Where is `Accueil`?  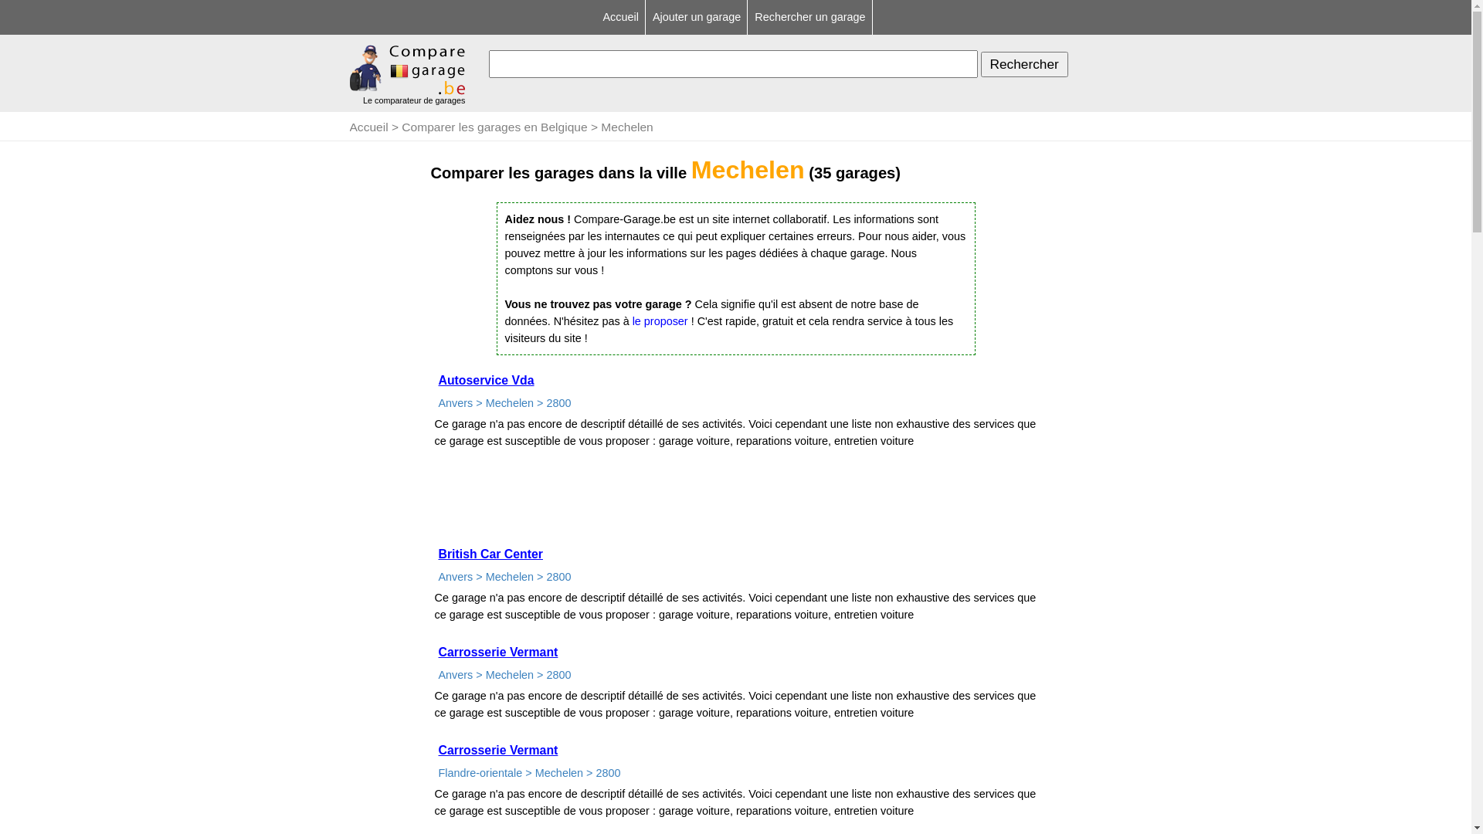
Accueil is located at coordinates (622, 17).